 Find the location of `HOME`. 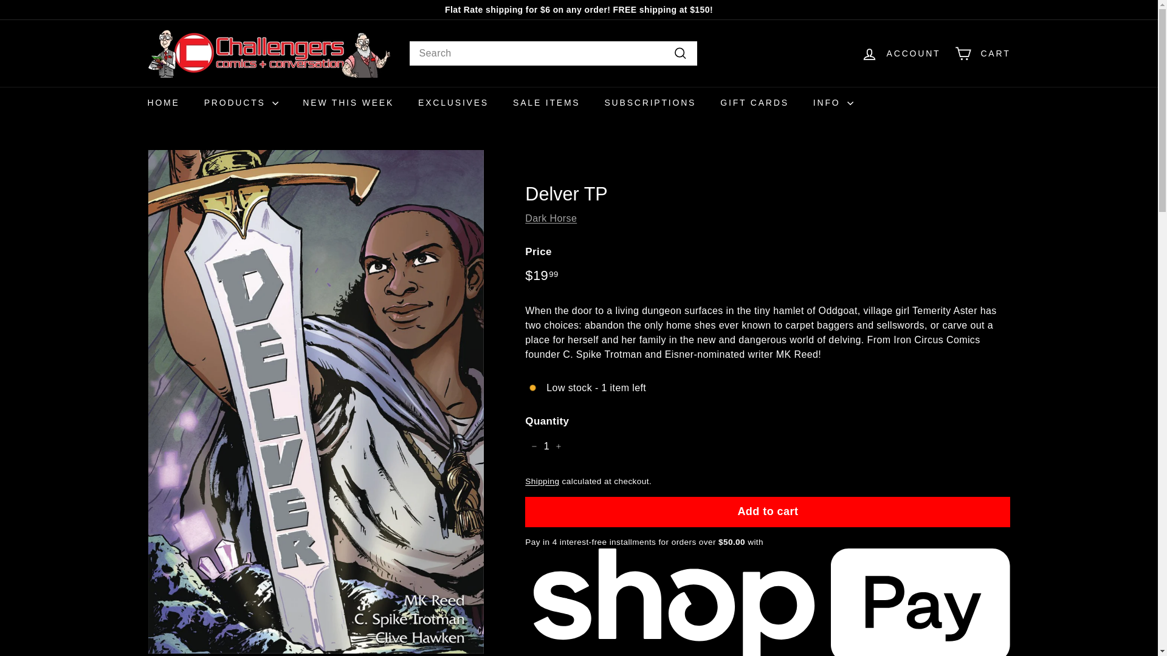

HOME is located at coordinates (163, 102).